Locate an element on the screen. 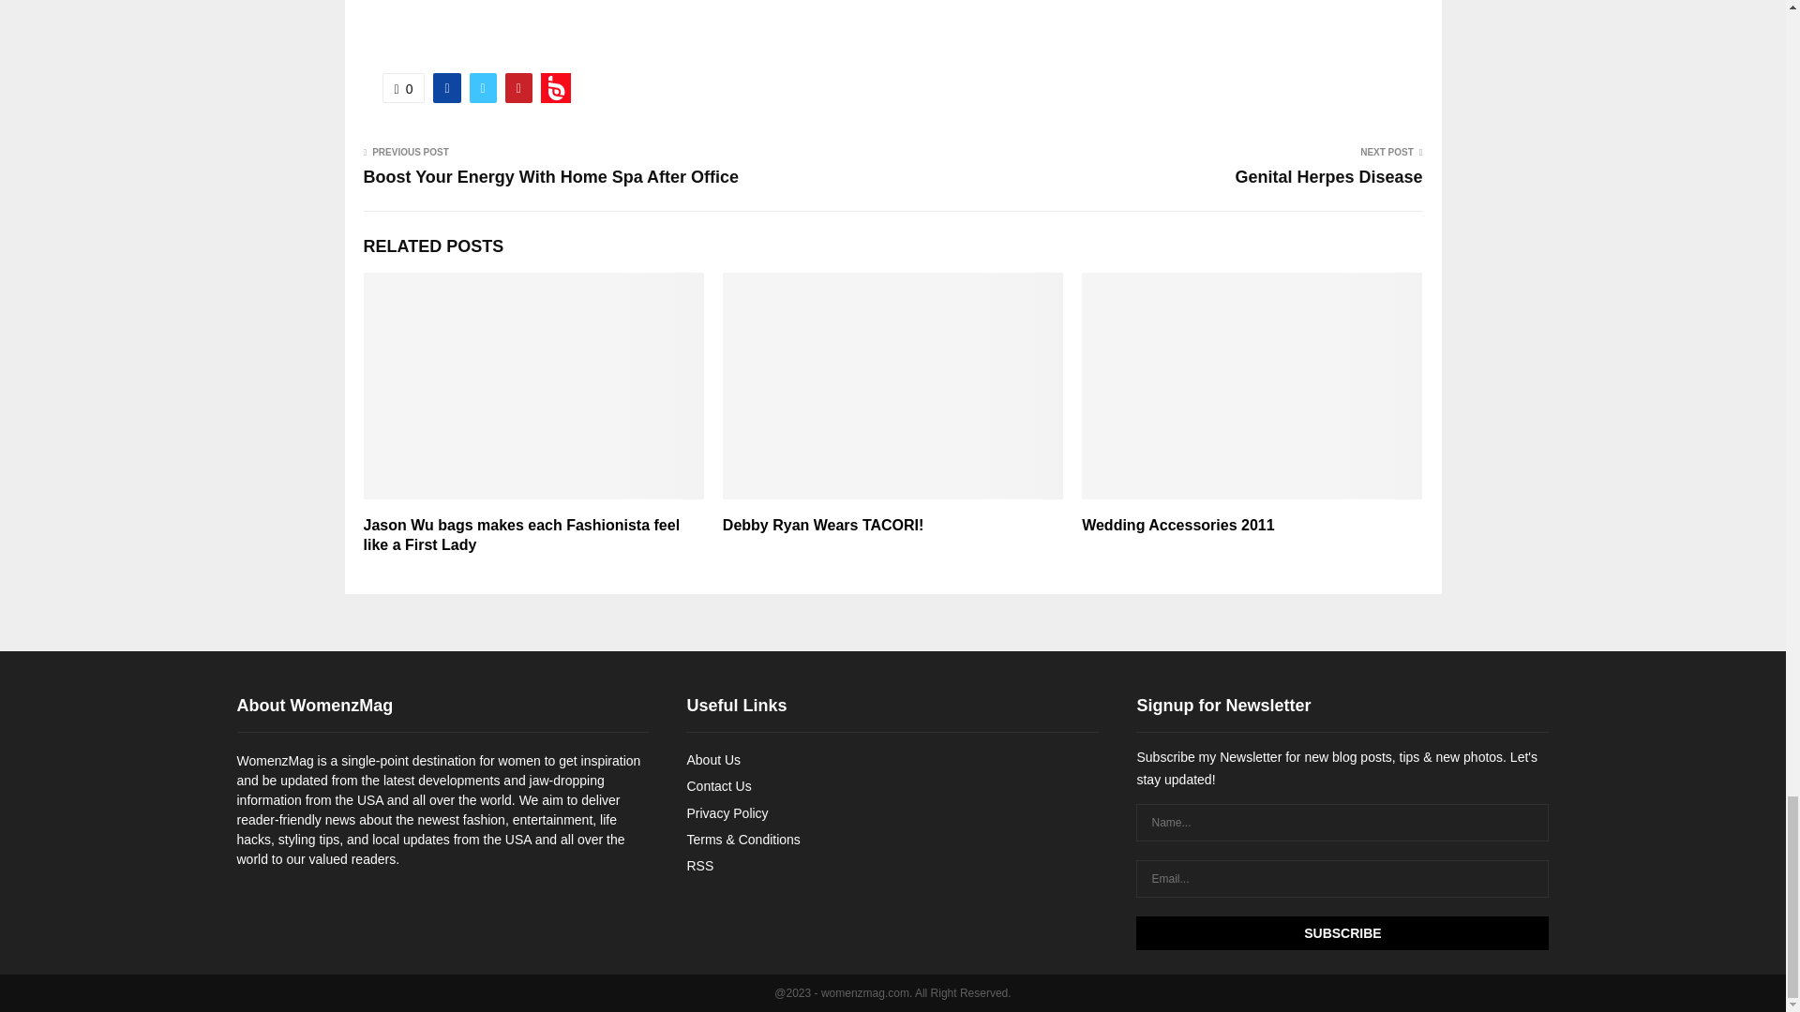 Image resolution: width=1800 pixels, height=1012 pixels. Jason Wu bags makes each Fashionista feel like a First Lady is located at coordinates (521, 534).